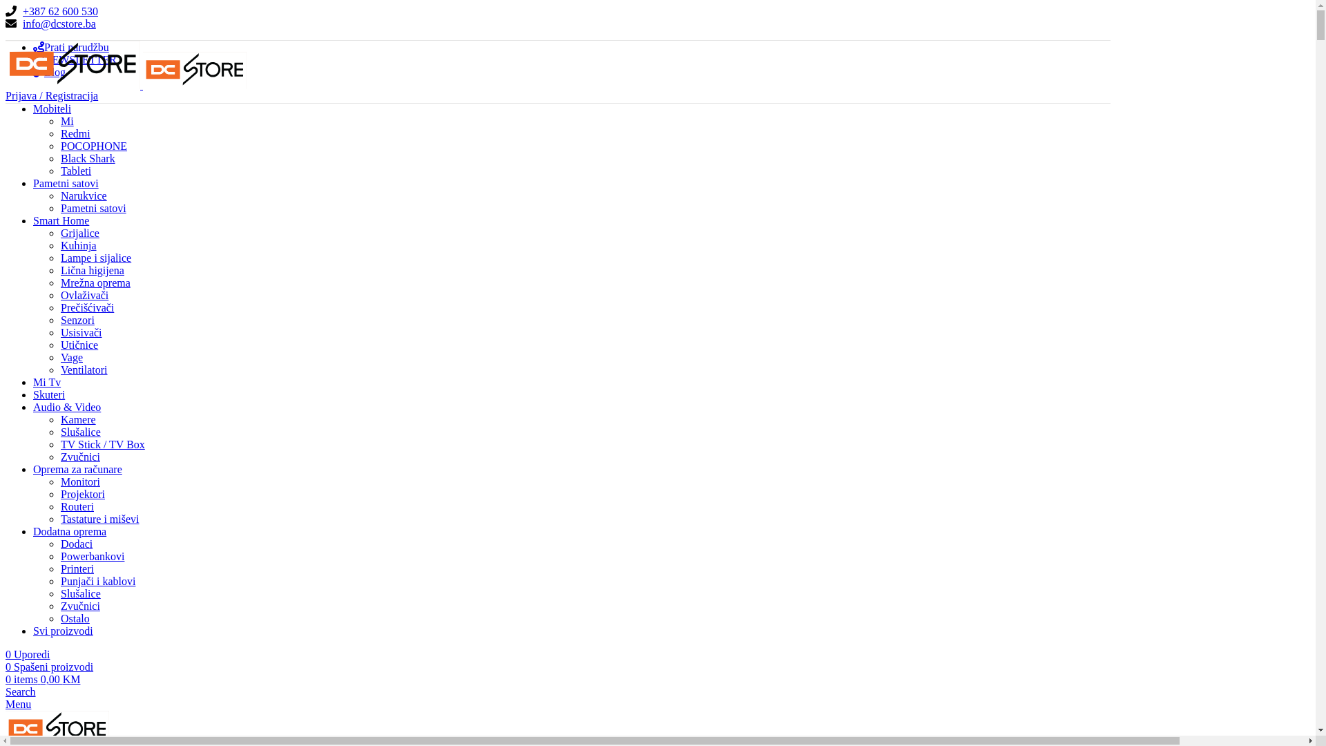  What do you see at coordinates (64, 631) in the screenshot?
I see `Svi proizvodi` at bounding box center [64, 631].